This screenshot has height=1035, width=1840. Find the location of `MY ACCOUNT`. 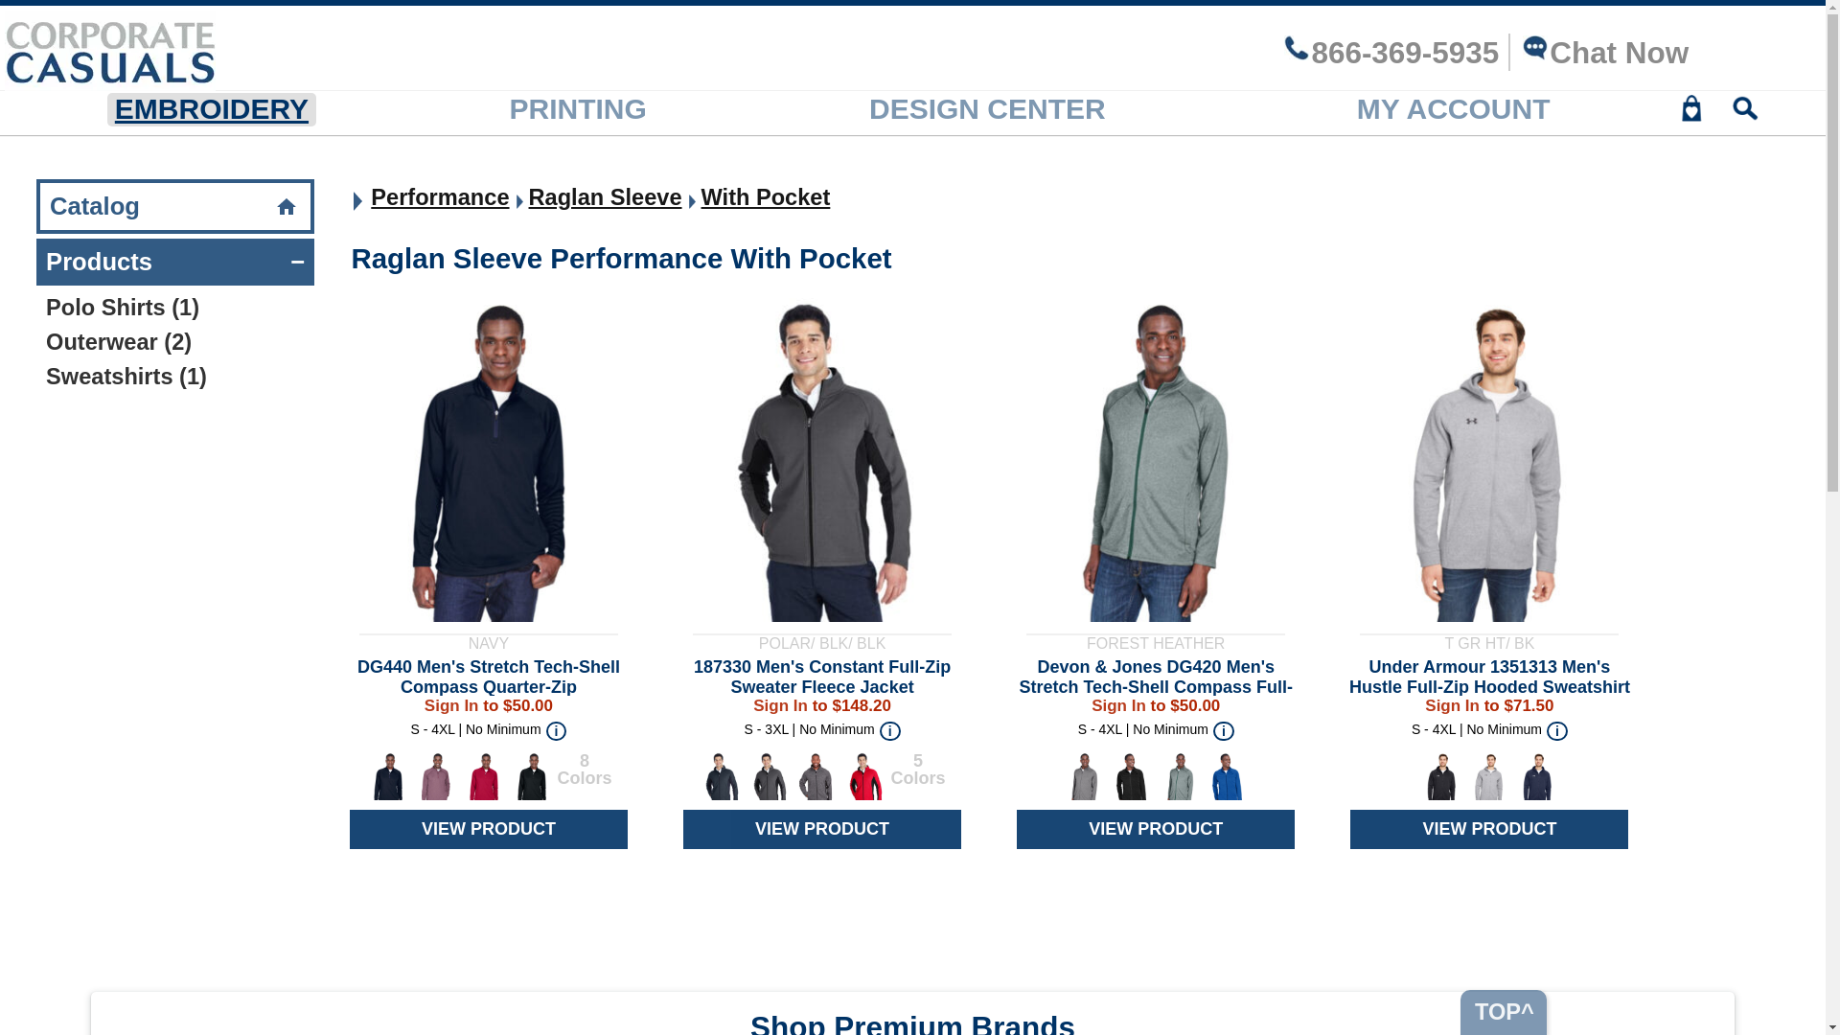

MY ACCOUNT is located at coordinates (1453, 109).